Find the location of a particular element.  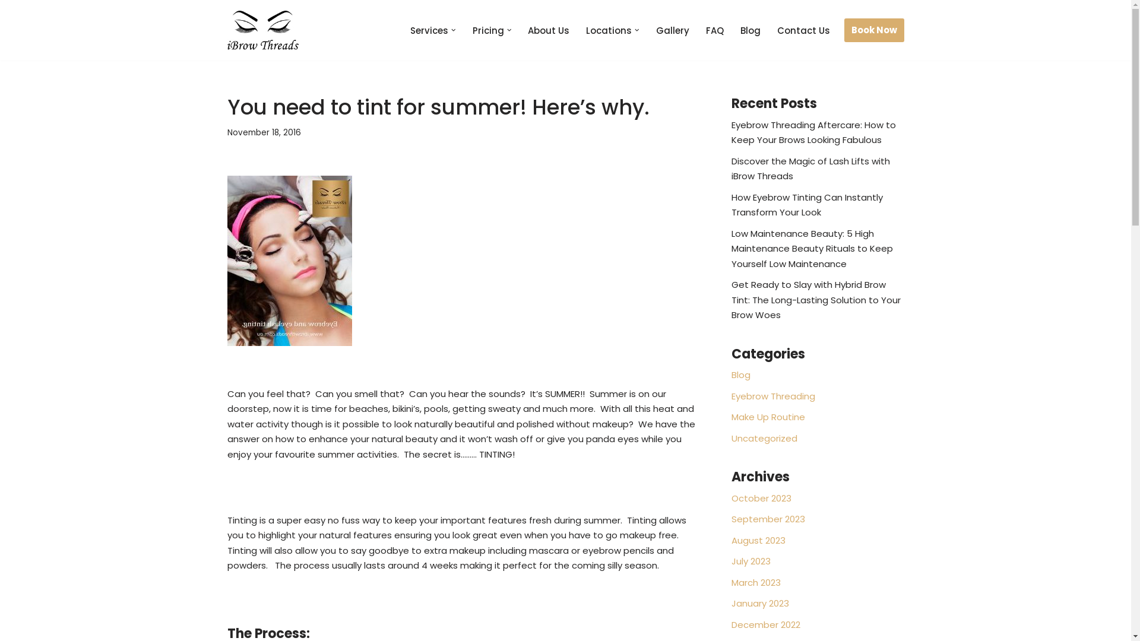

Pricing is located at coordinates (488, 30).